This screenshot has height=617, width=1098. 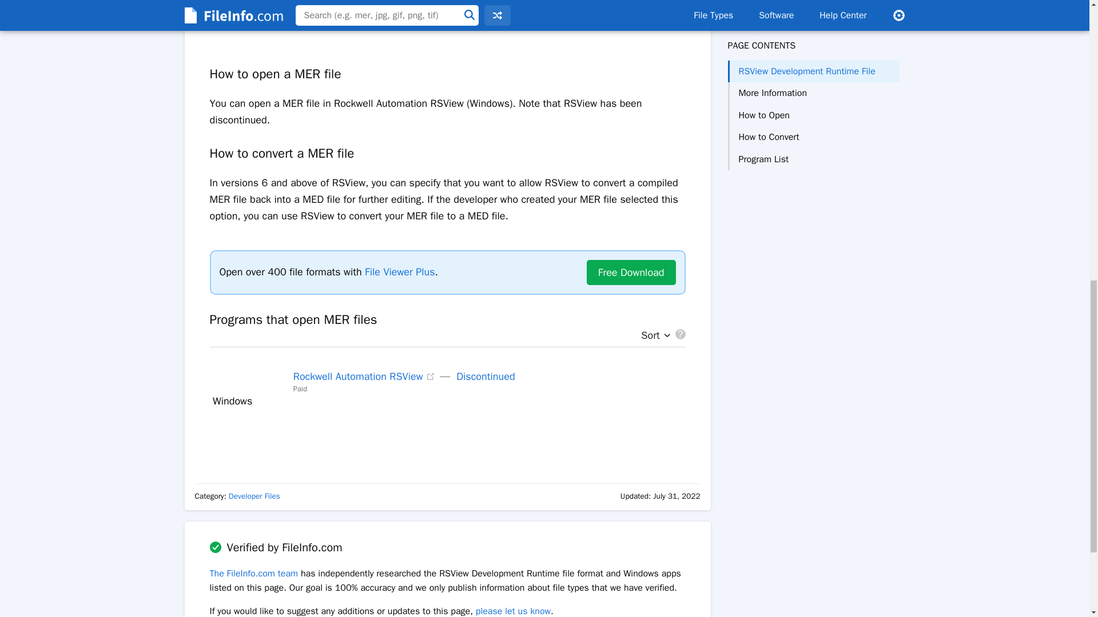 I want to click on Sort, so click(x=653, y=336).